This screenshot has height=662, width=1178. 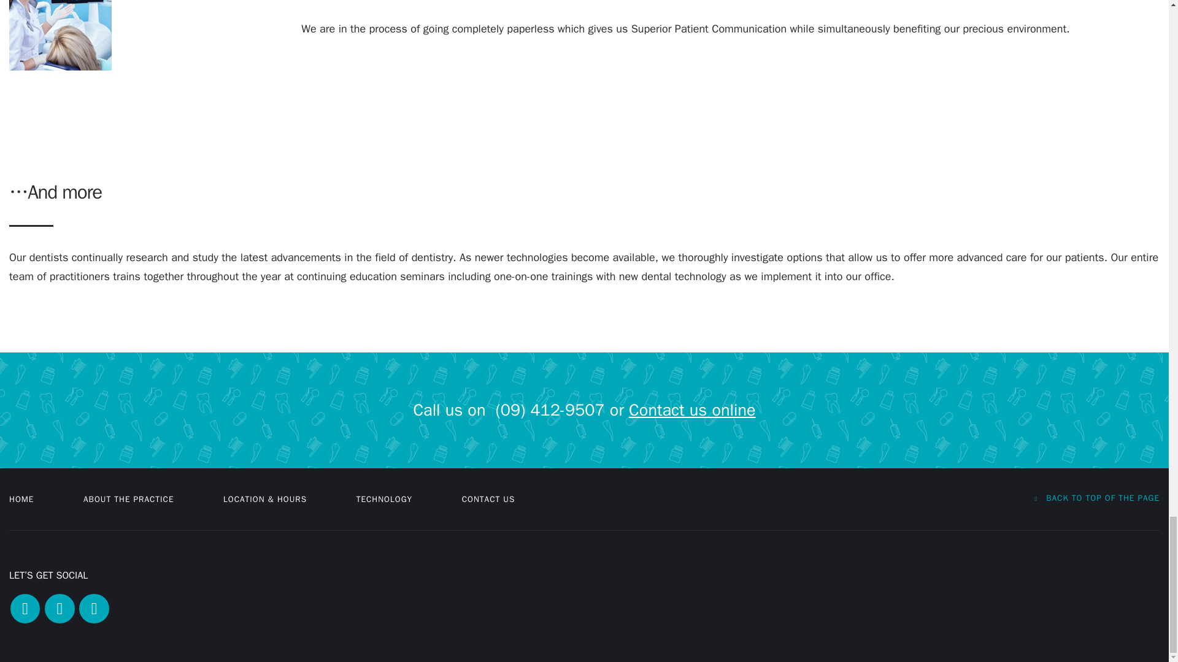 What do you see at coordinates (129, 499) in the screenshot?
I see `ABOUT THE PRACTICE` at bounding box center [129, 499].